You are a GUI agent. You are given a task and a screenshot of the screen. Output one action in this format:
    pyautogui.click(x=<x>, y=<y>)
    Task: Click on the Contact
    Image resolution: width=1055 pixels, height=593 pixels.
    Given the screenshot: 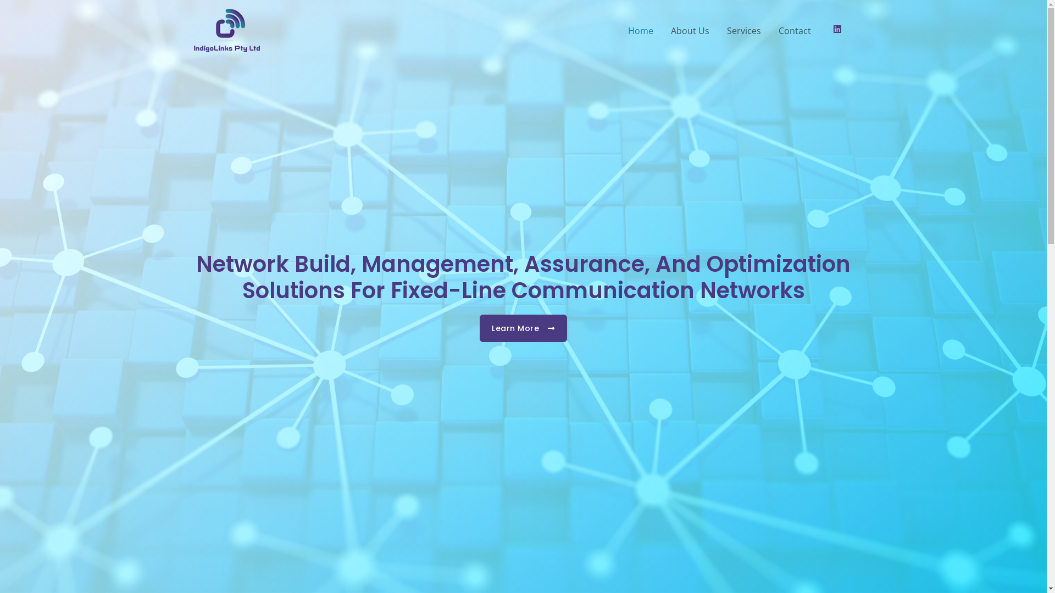 What is the action you would take?
    pyautogui.click(x=795, y=31)
    